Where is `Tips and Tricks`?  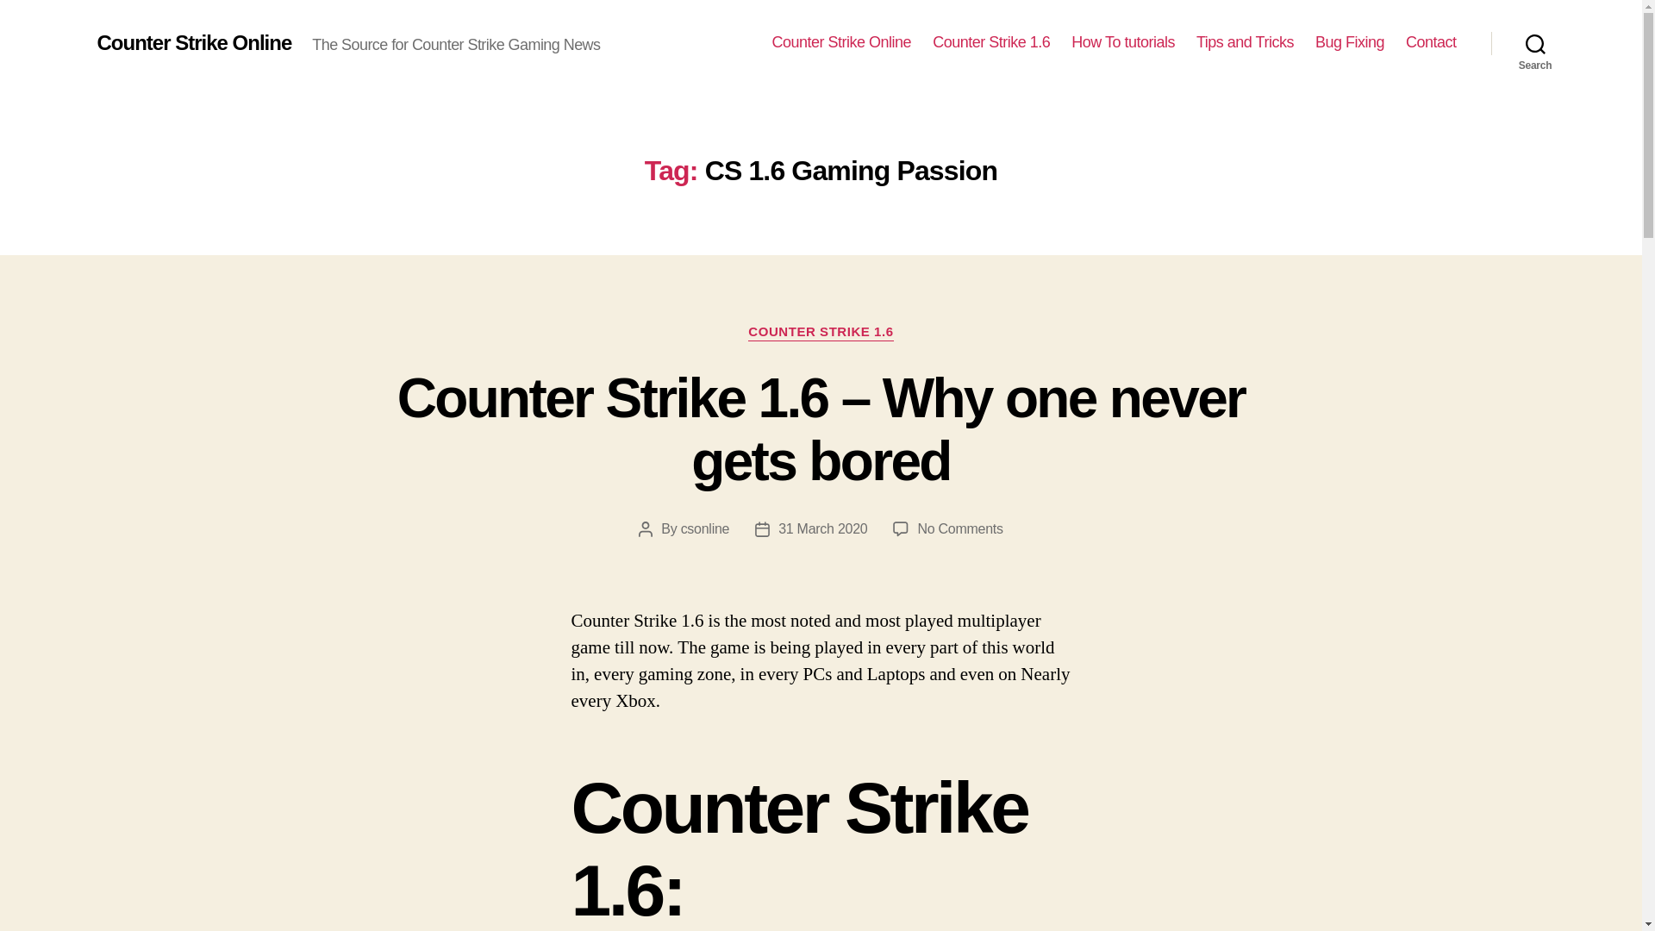
Tips and Tricks is located at coordinates (1245, 42).